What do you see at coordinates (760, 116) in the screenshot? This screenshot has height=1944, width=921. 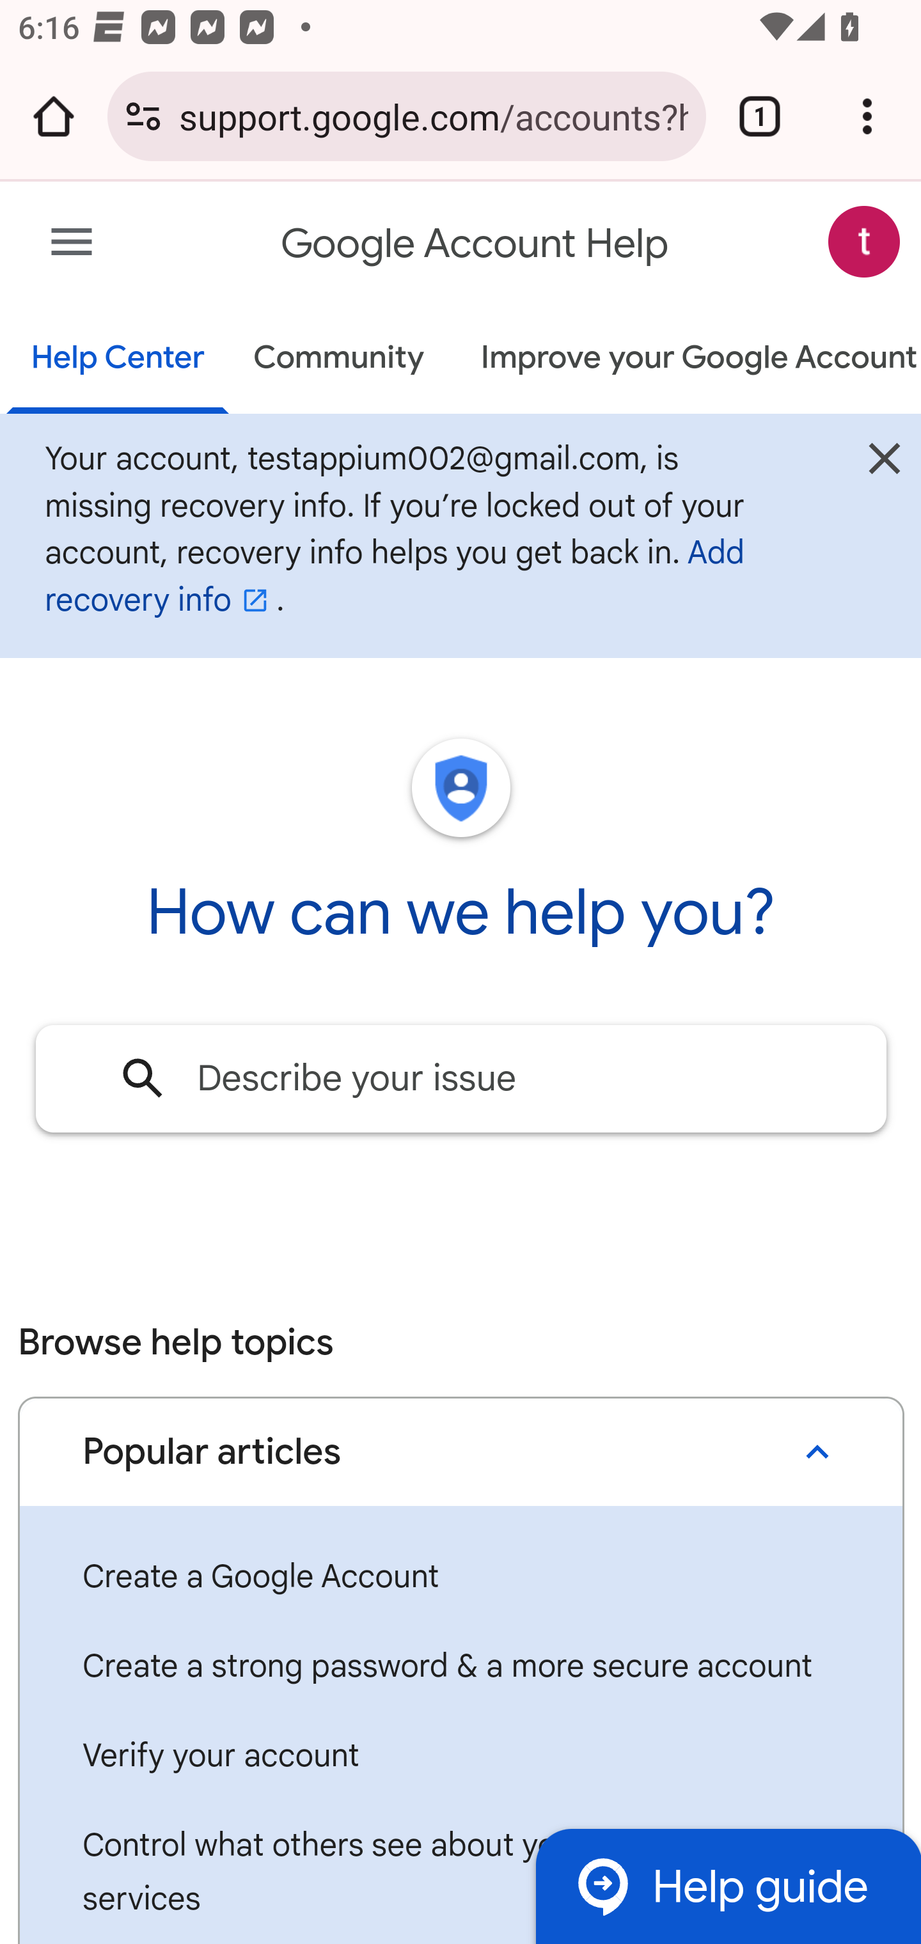 I see `Switch or close tabs` at bounding box center [760, 116].